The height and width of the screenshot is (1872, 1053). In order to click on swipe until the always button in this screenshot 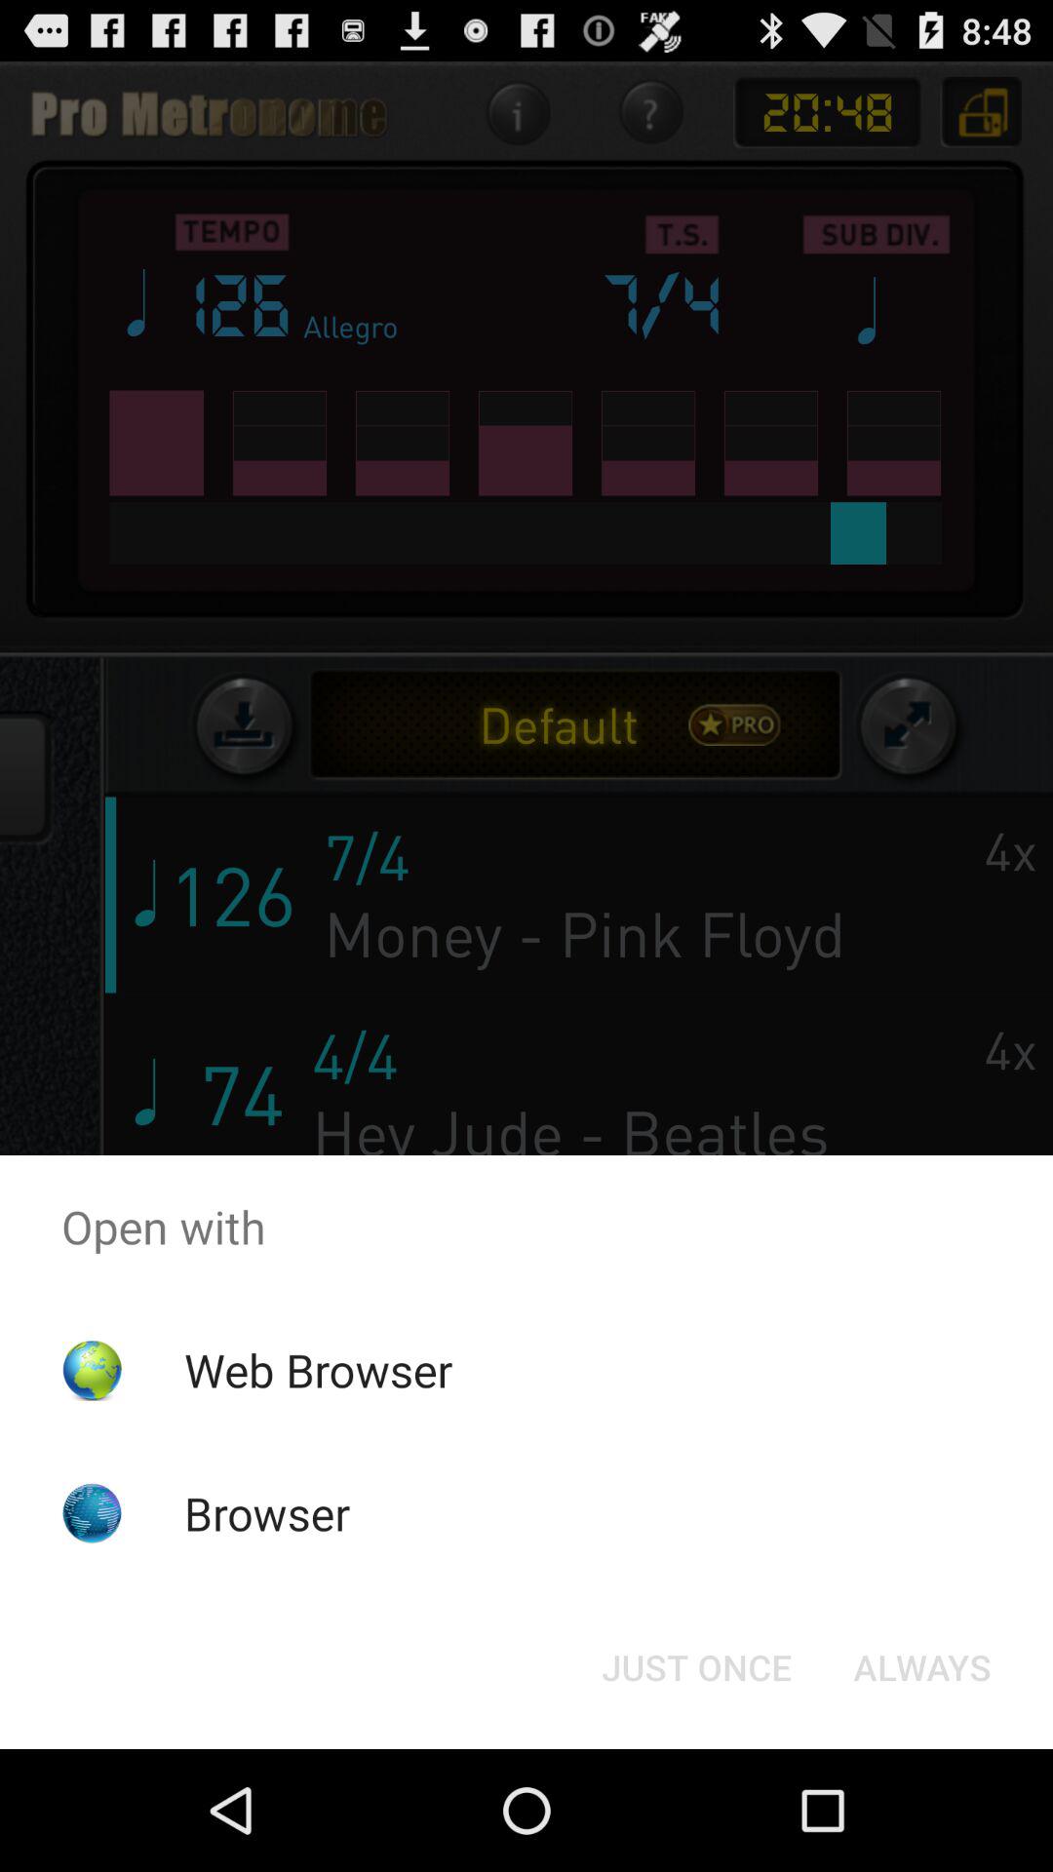, I will do `click(922, 1667)`.